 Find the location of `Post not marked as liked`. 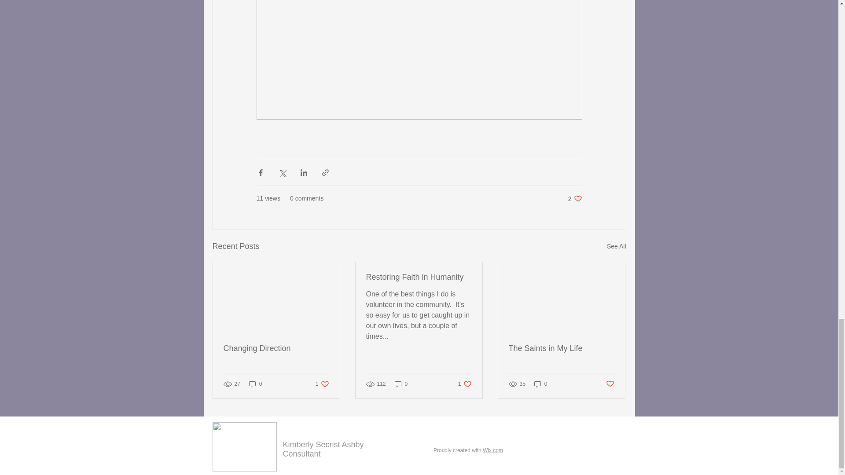

Post not marked as liked is located at coordinates (276, 348).